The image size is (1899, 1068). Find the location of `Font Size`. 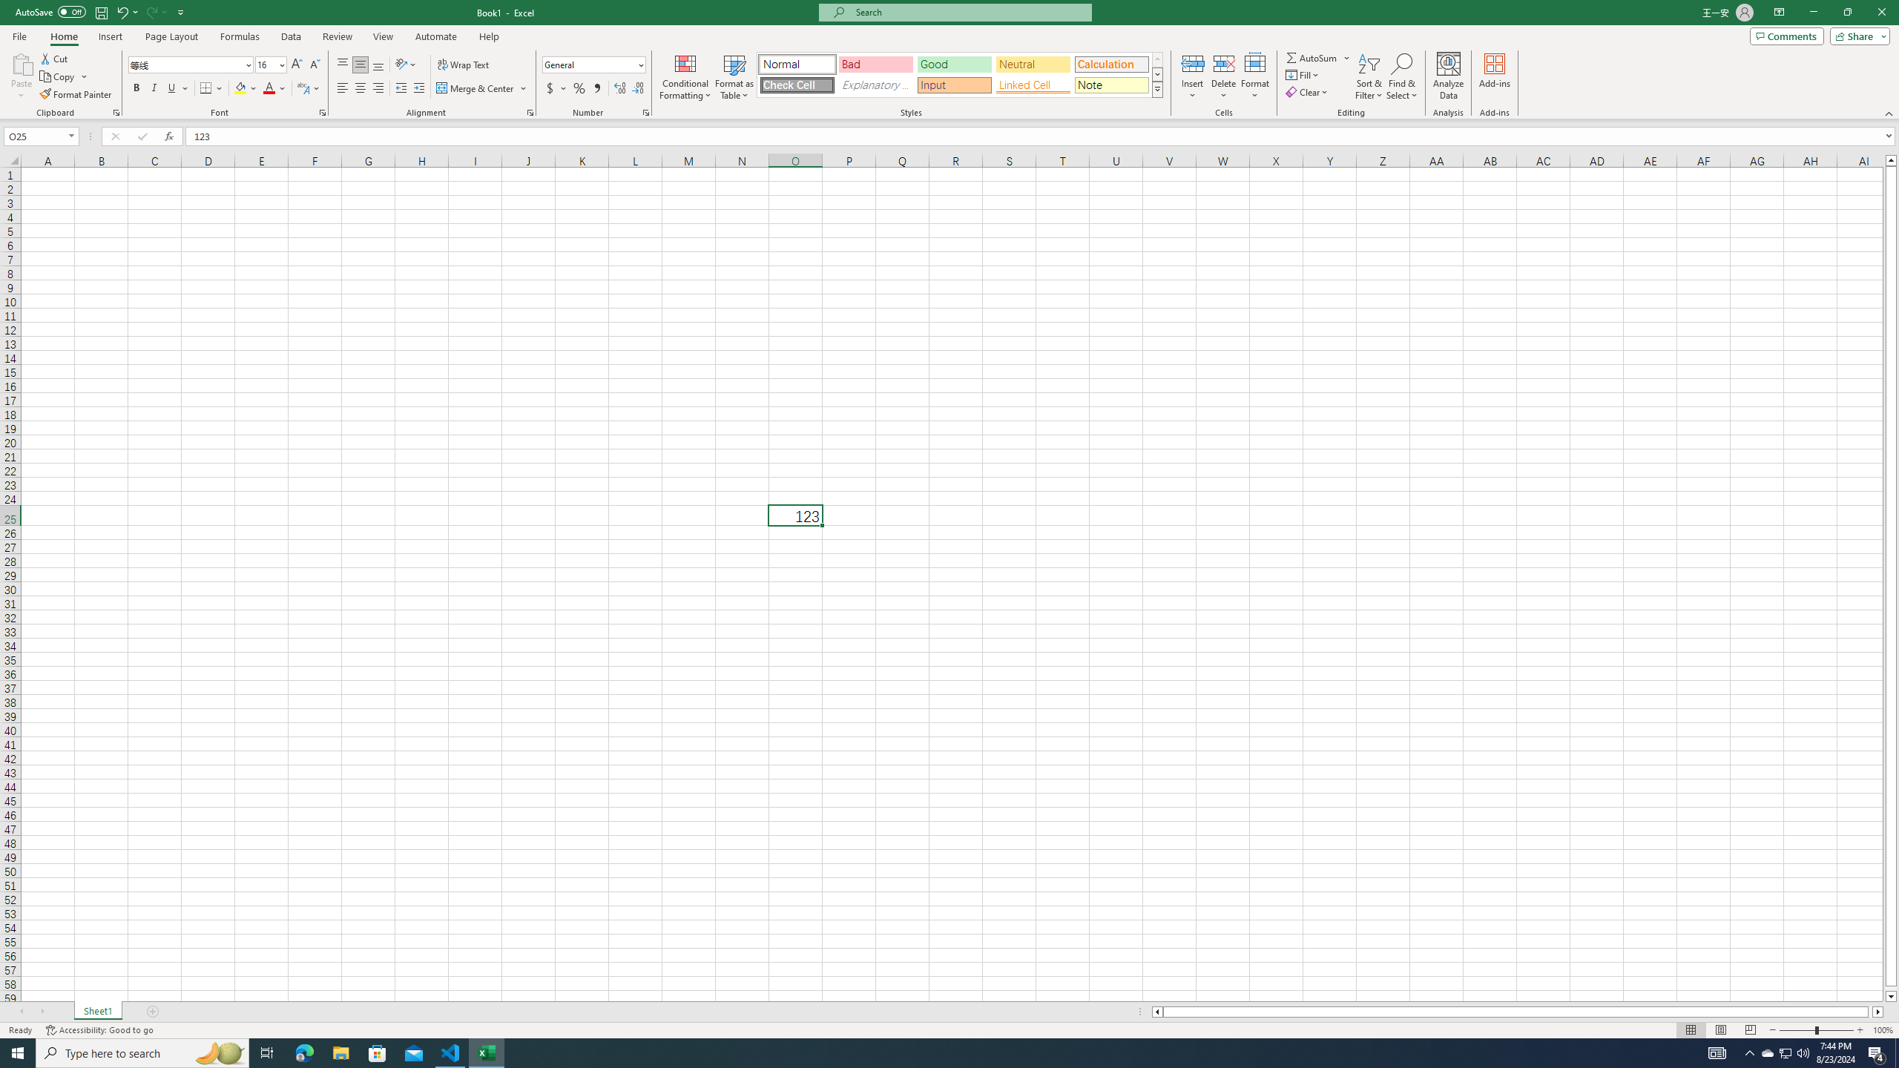

Font Size is located at coordinates (270, 65).